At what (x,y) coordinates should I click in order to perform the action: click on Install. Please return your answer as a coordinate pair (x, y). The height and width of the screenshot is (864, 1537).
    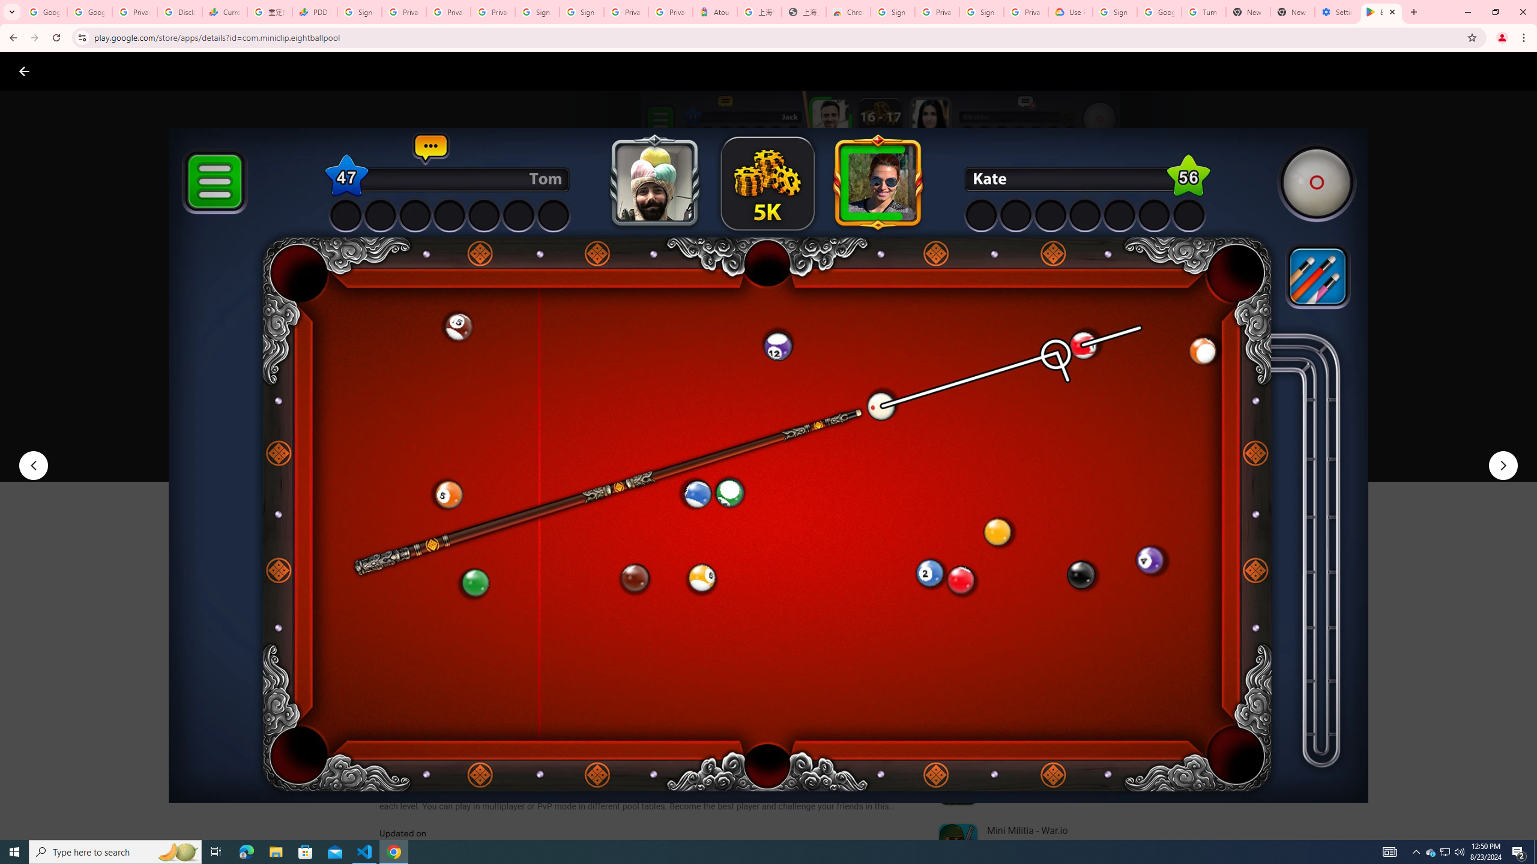
    Looking at the image, I should click on (439, 446).